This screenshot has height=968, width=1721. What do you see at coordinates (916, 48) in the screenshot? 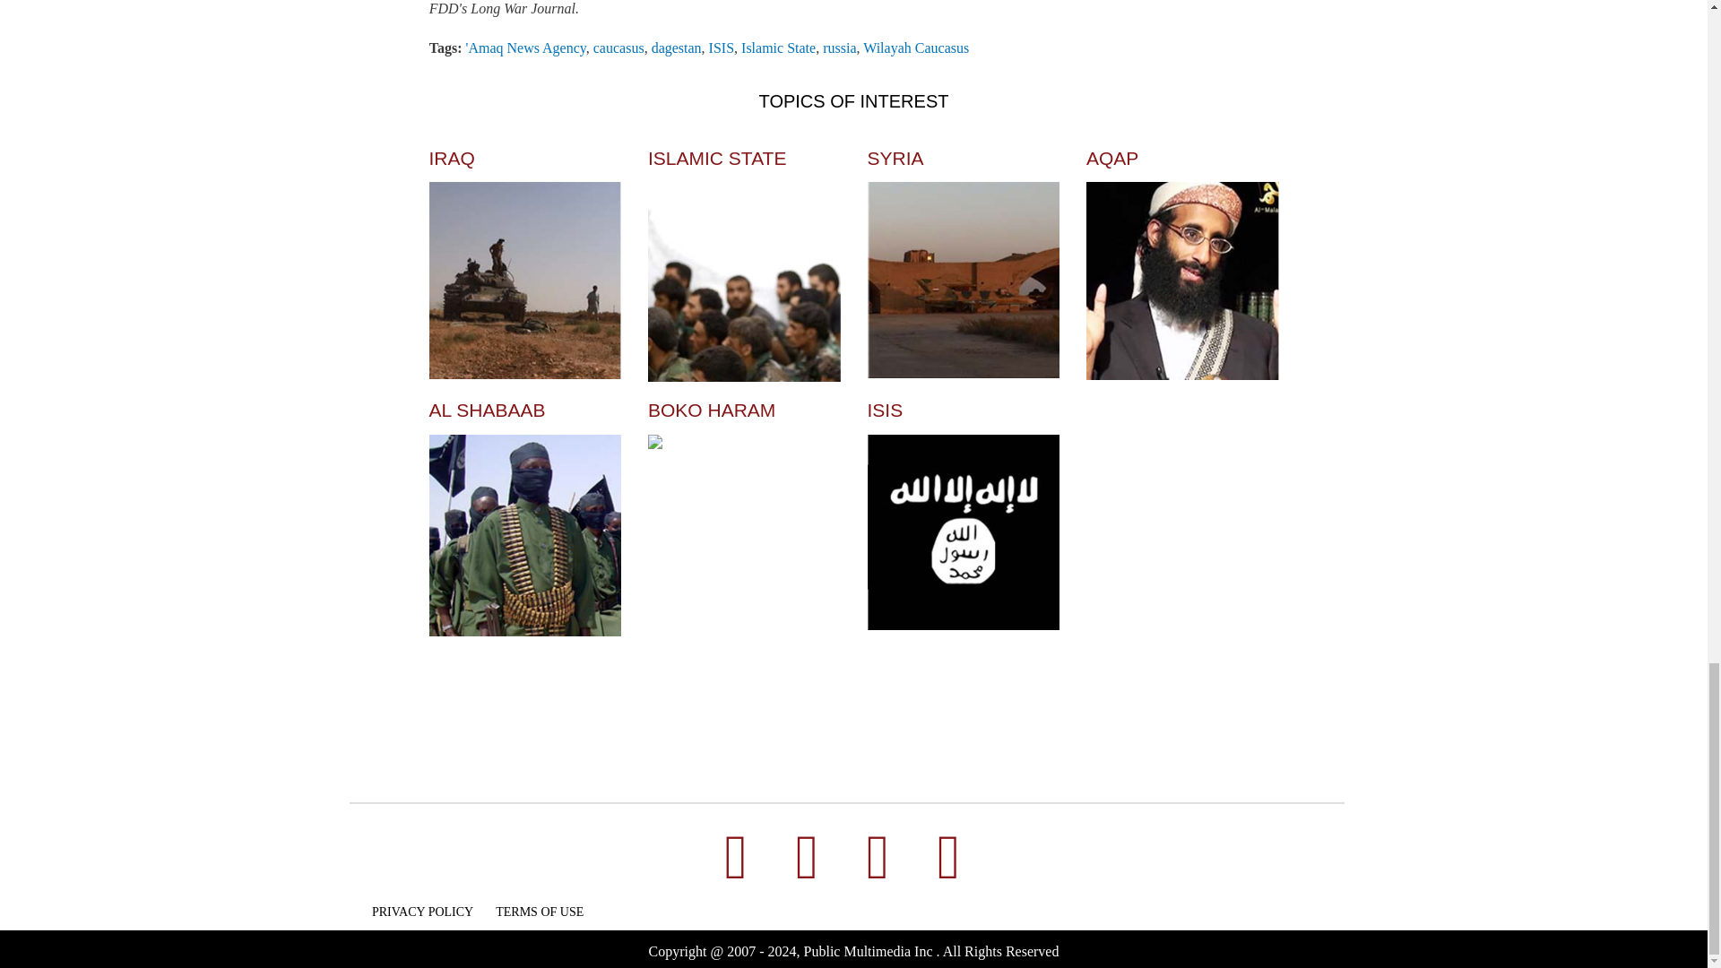
I see `Wilayah Caucasus` at bounding box center [916, 48].